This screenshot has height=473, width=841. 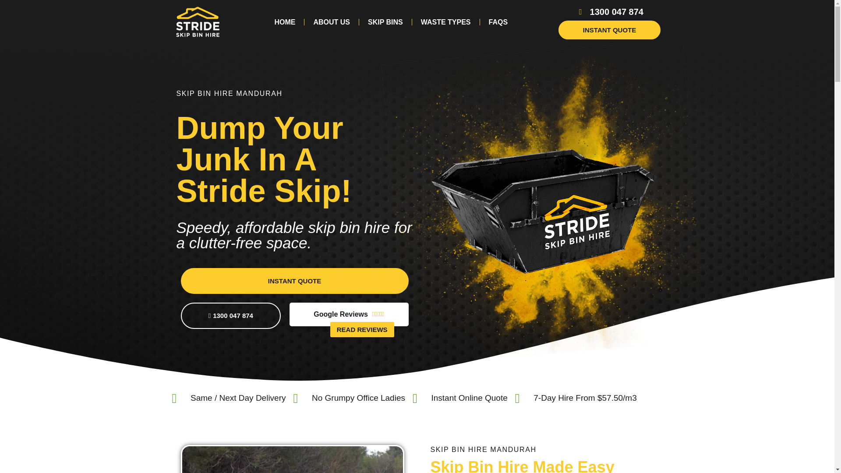 I want to click on ABOUT US, so click(x=332, y=22).